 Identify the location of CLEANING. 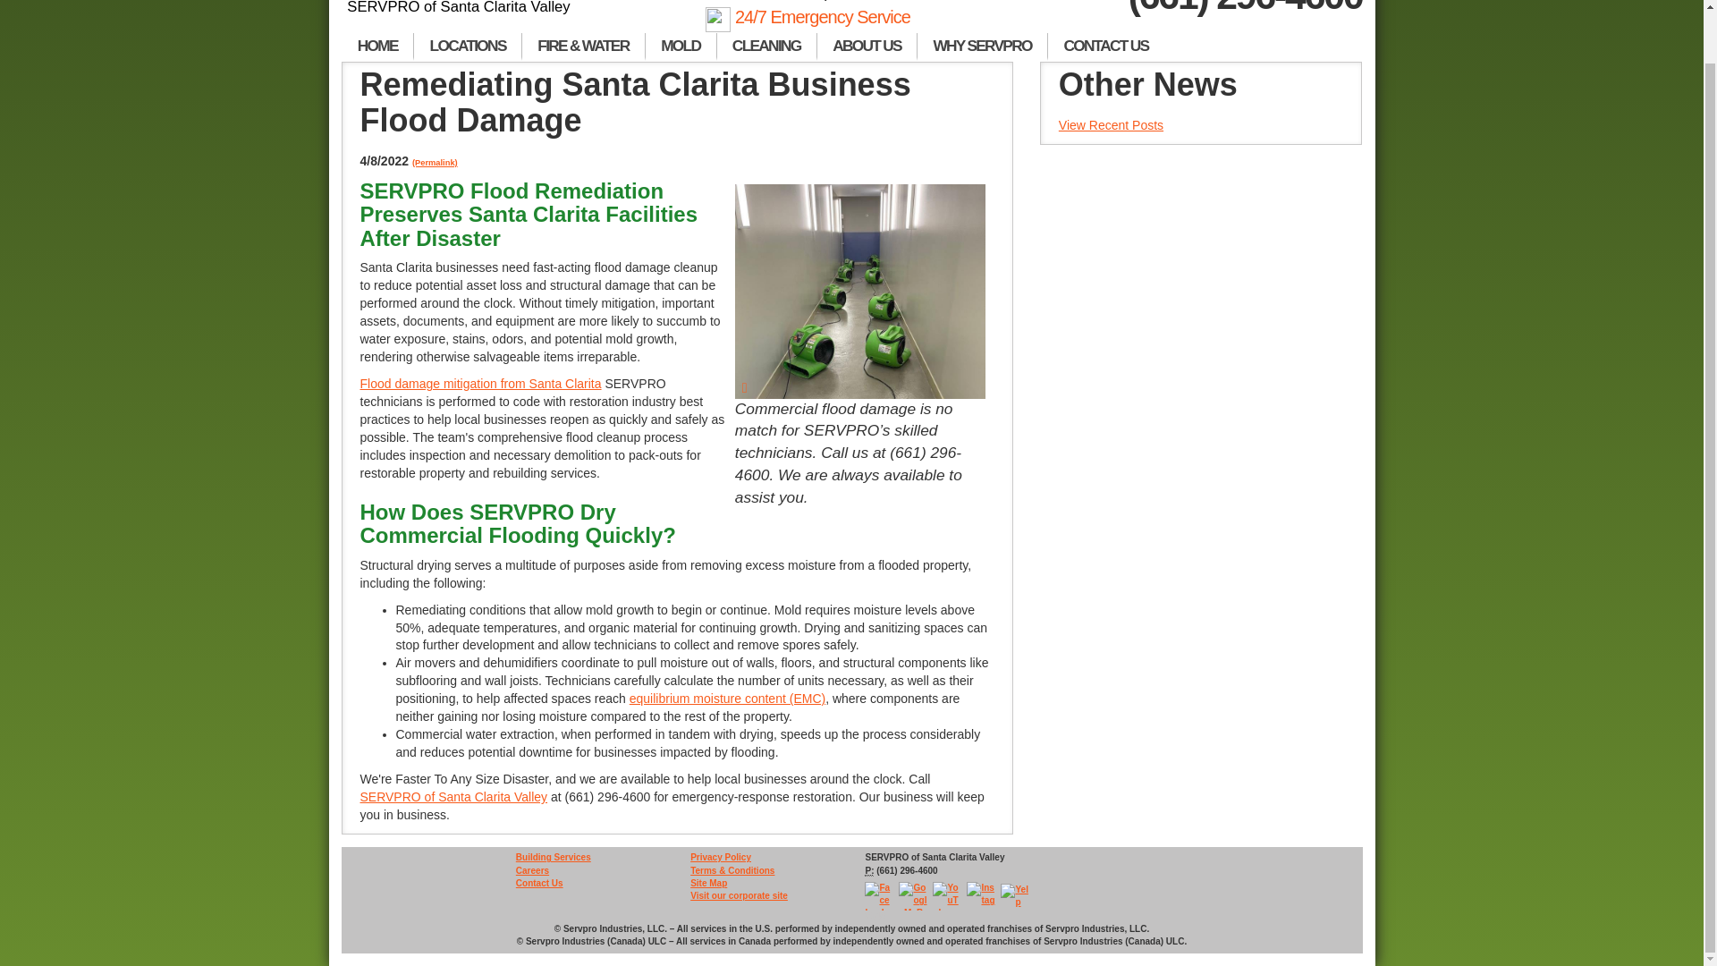
(767, 47).